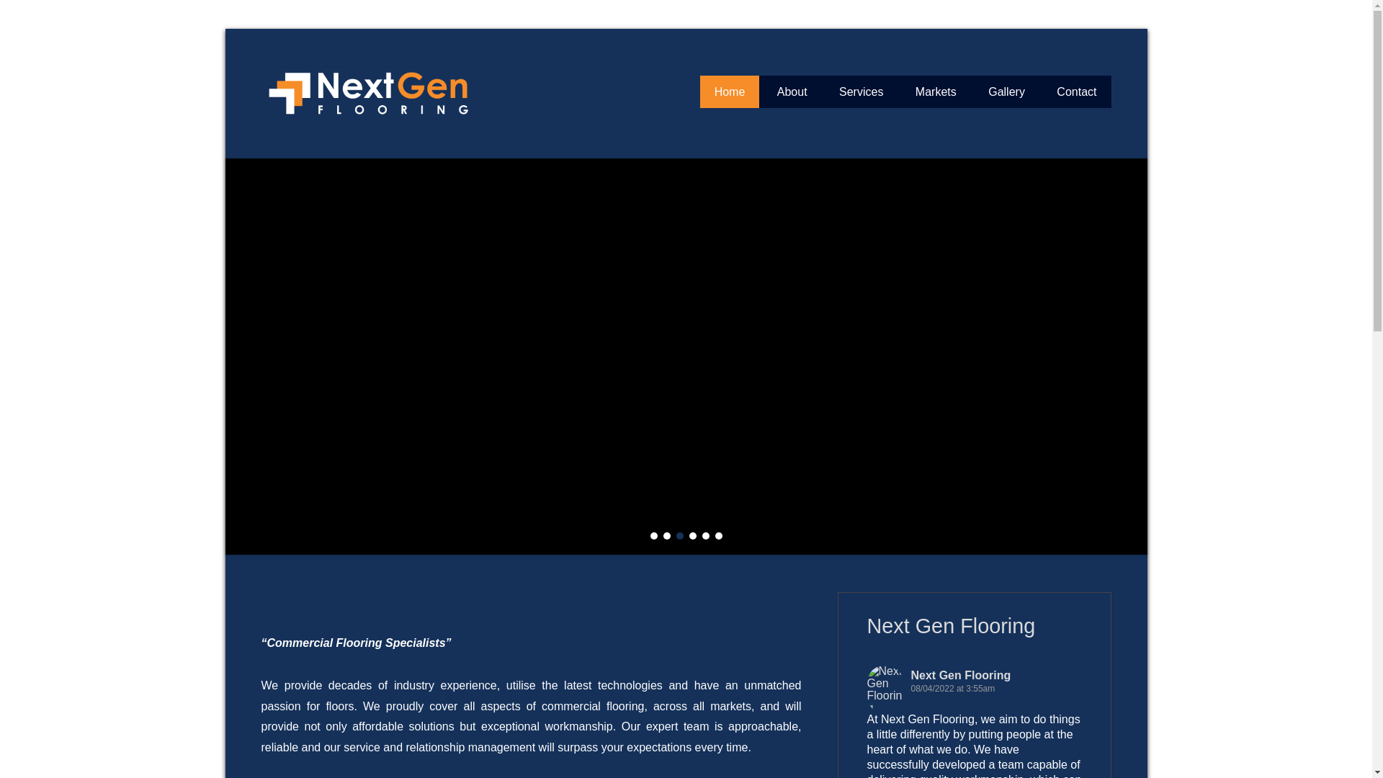  Describe the element at coordinates (1007, 92) in the screenshot. I see `Gallery` at that location.